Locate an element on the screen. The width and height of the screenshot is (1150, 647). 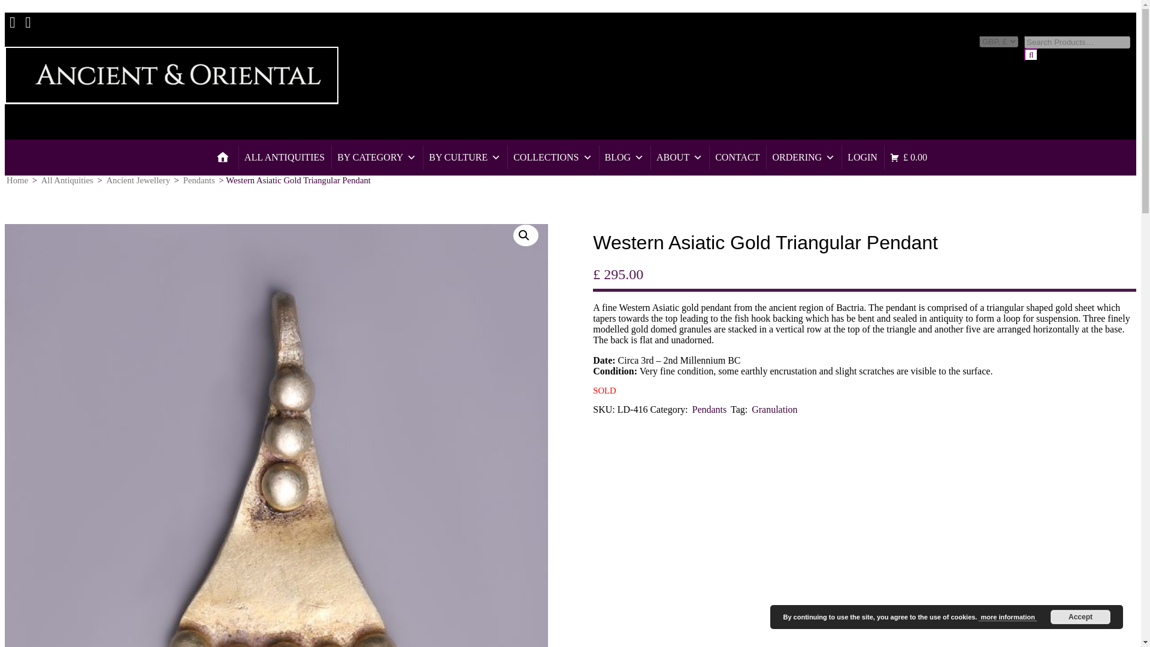
facebook is located at coordinates (12, 17).